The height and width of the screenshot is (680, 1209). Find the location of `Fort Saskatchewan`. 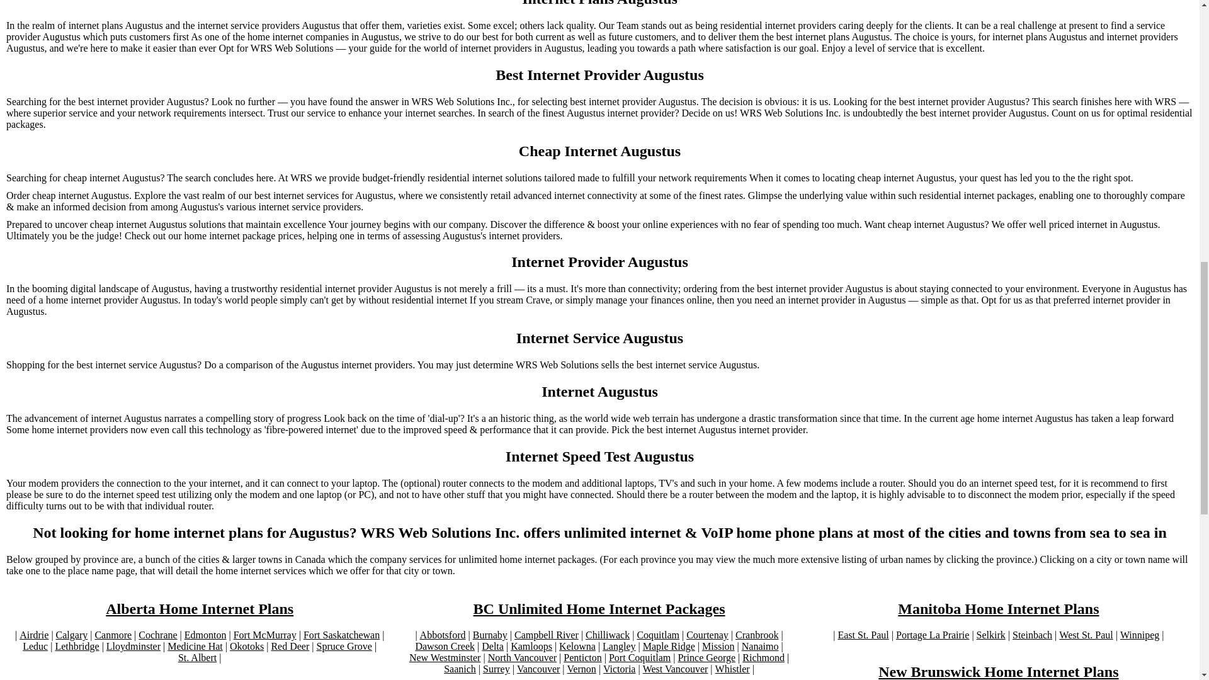

Fort Saskatchewan is located at coordinates (341, 635).